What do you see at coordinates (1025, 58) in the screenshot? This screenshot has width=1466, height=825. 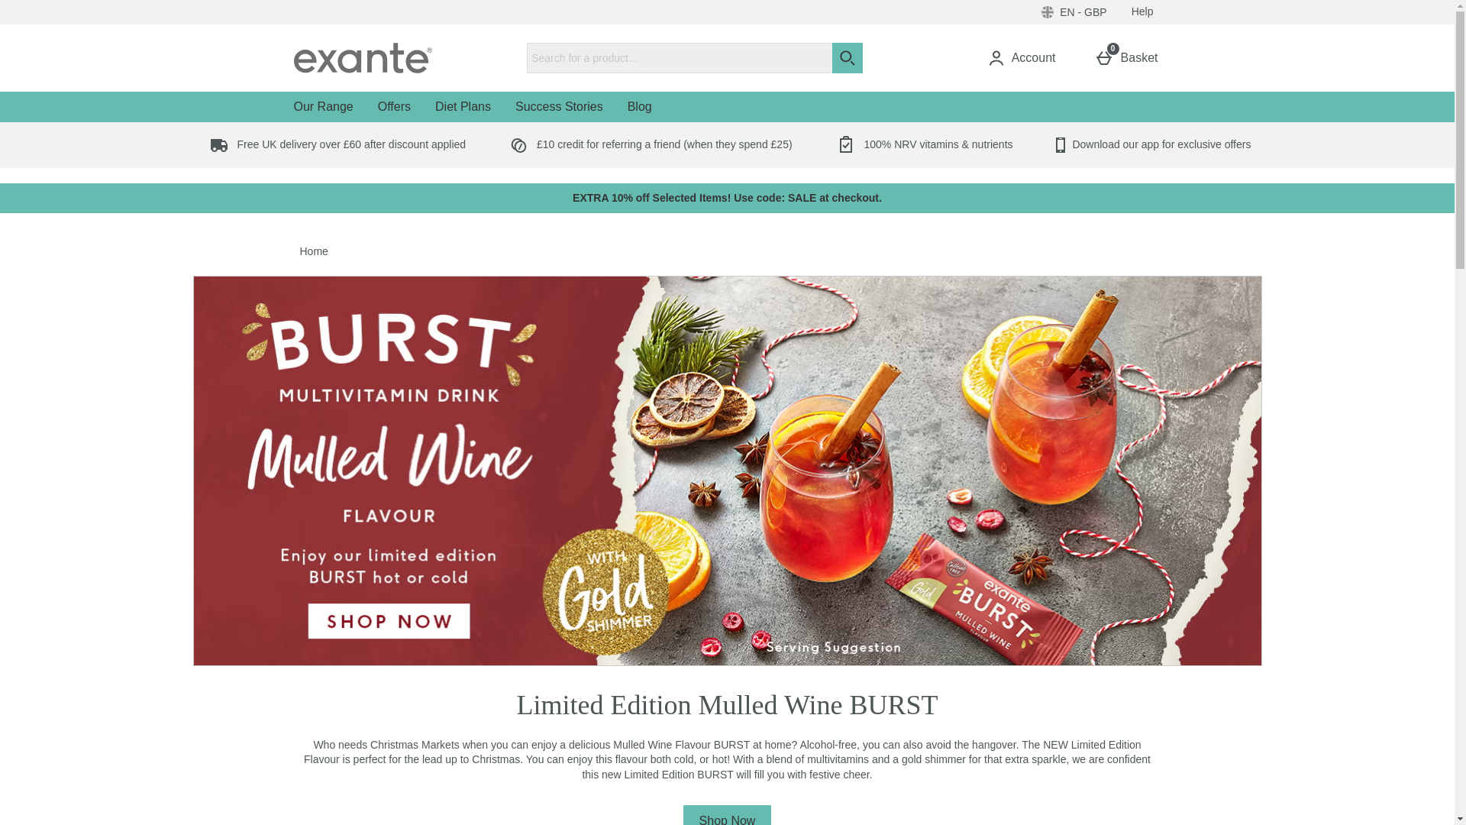 I see `EN - GBP` at bounding box center [1025, 58].